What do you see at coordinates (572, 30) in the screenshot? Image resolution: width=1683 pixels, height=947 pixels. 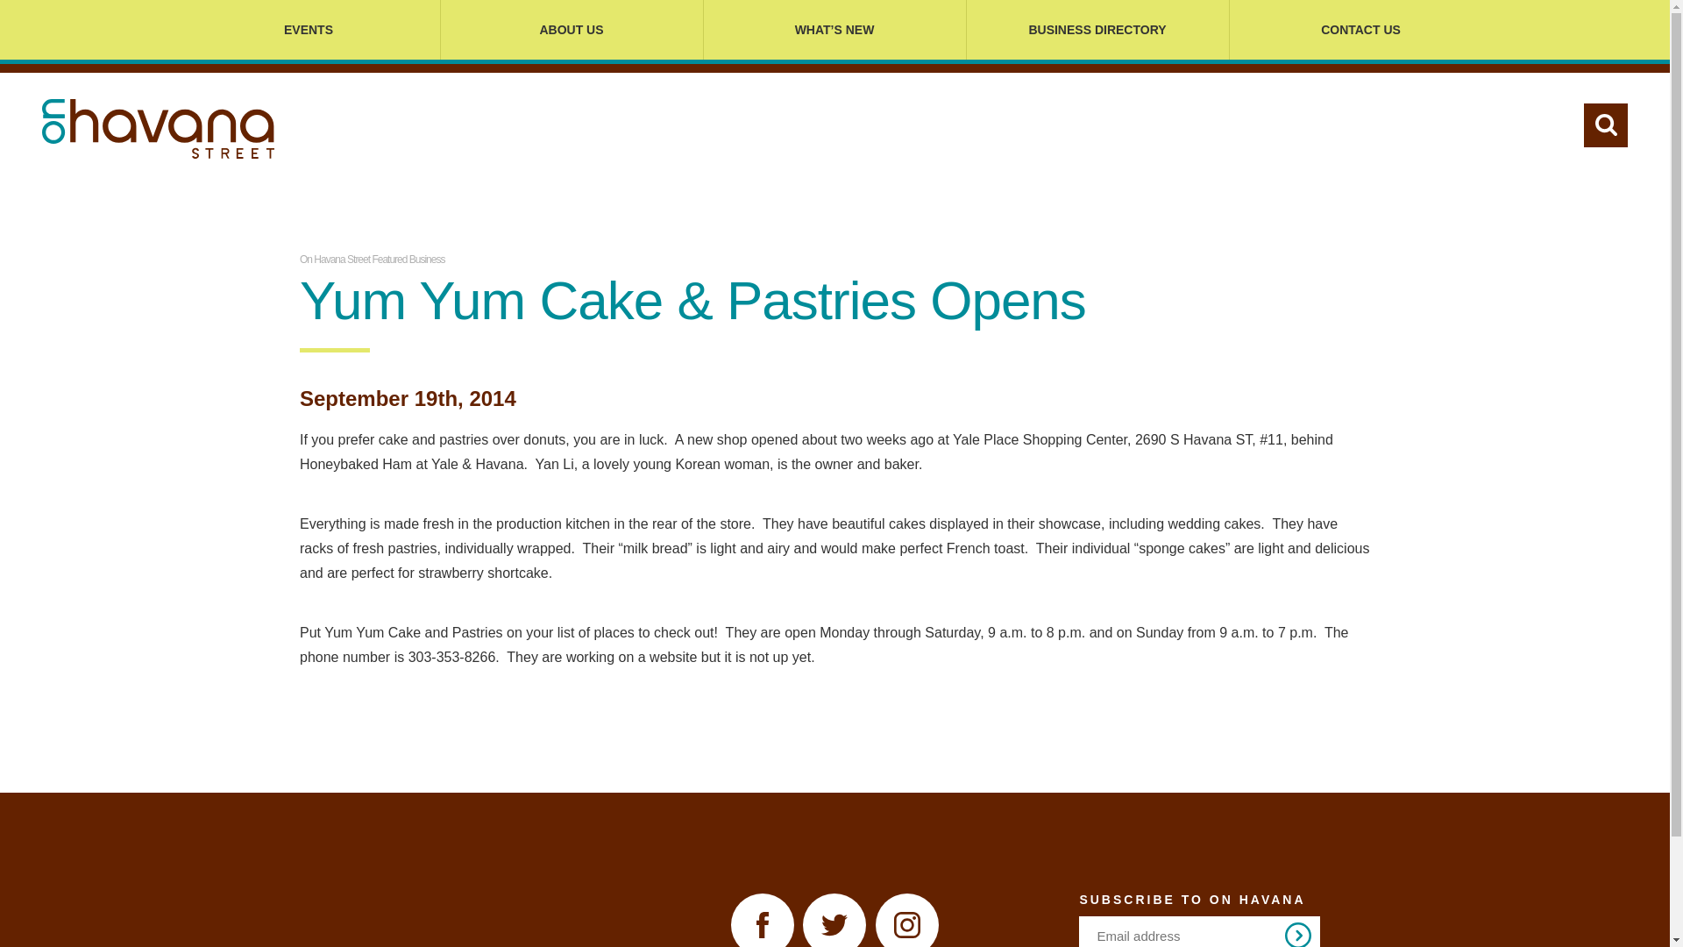 I see `ABOUT US` at bounding box center [572, 30].